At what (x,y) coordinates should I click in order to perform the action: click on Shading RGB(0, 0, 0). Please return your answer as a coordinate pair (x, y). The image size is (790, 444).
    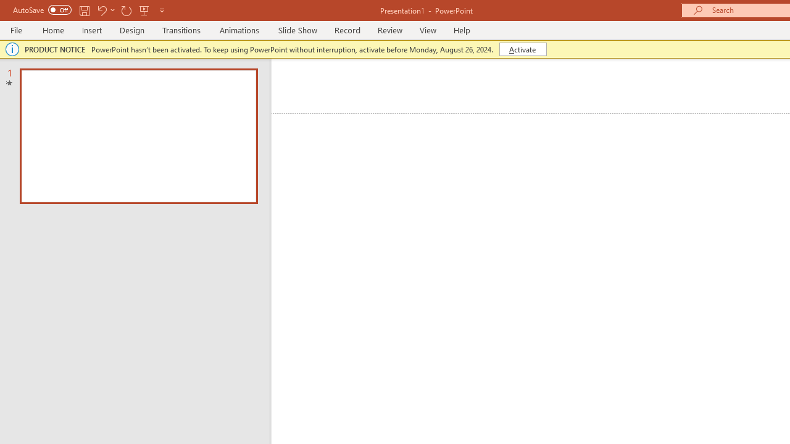
    Looking at the image, I should click on (606, 111).